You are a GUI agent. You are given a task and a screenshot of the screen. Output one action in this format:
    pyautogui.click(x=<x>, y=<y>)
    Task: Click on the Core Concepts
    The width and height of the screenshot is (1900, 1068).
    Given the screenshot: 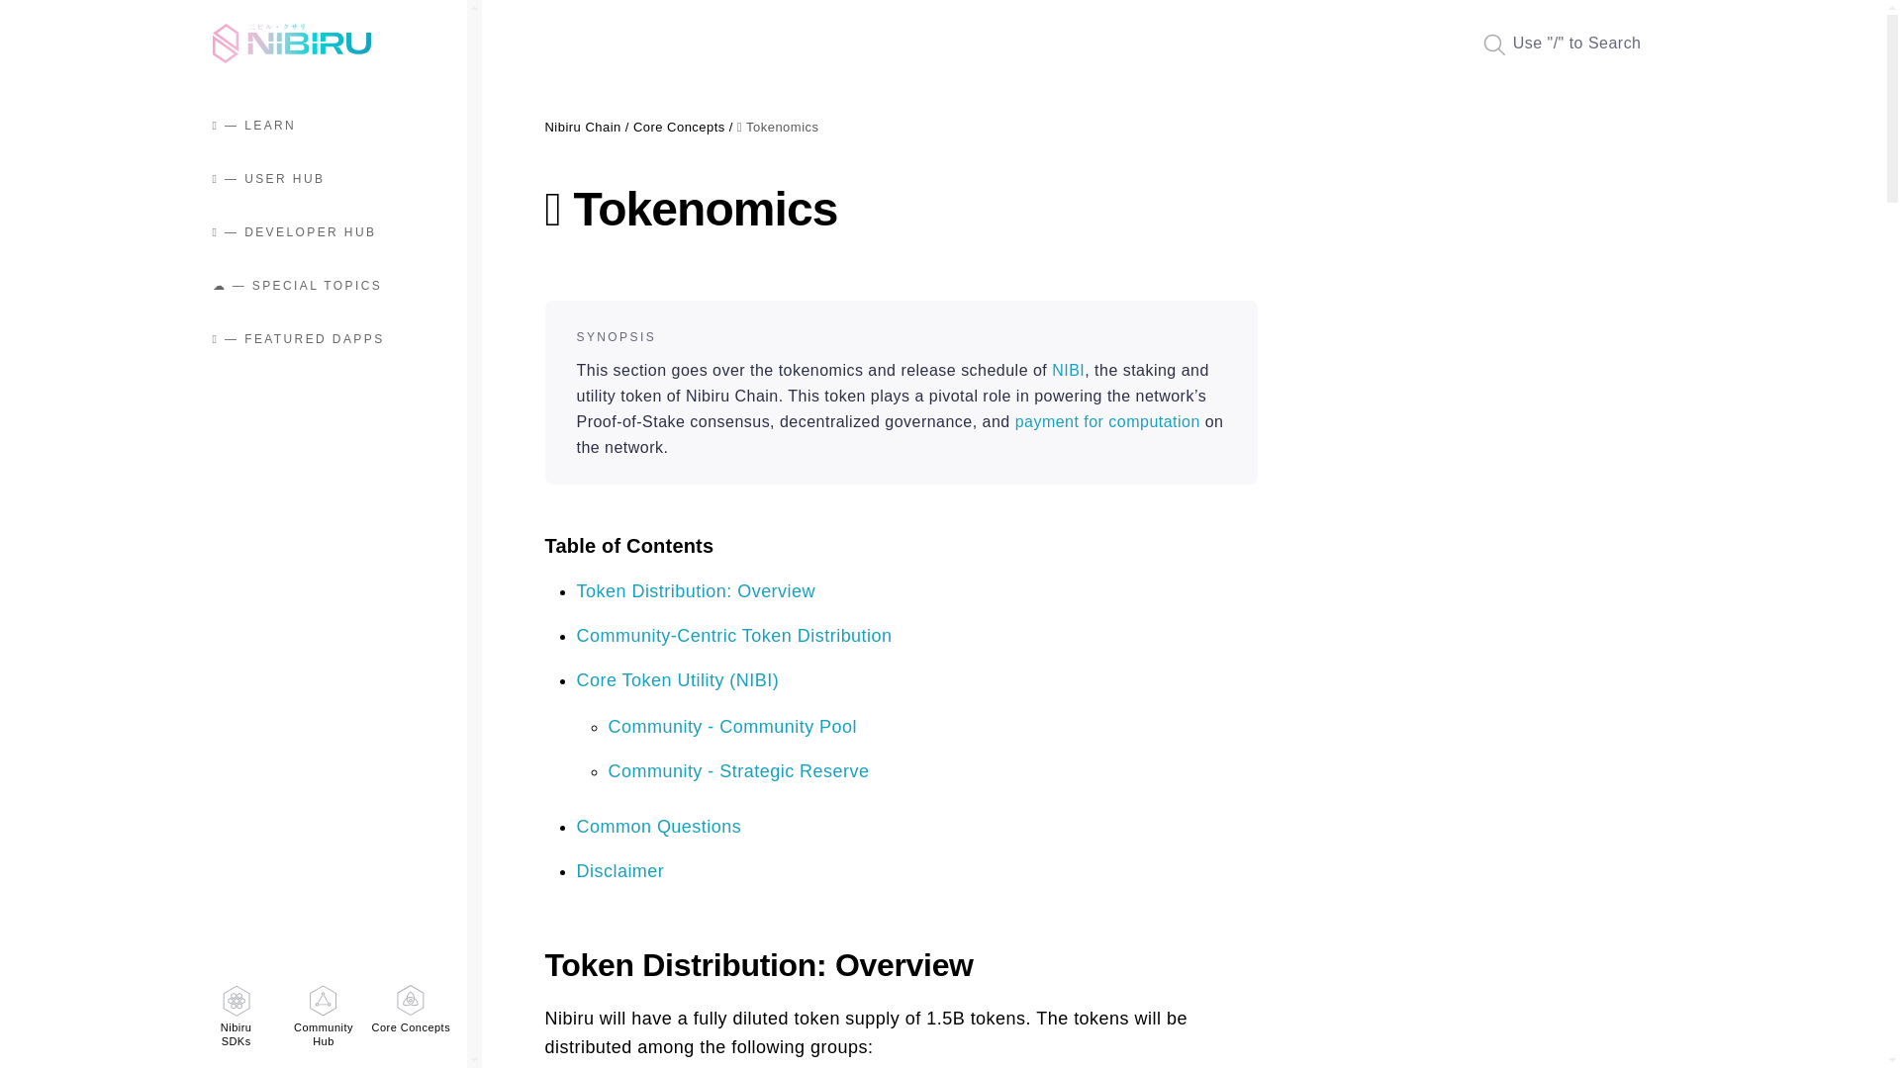 What is the action you would take?
    pyautogui.click(x=323, y=1016)
    